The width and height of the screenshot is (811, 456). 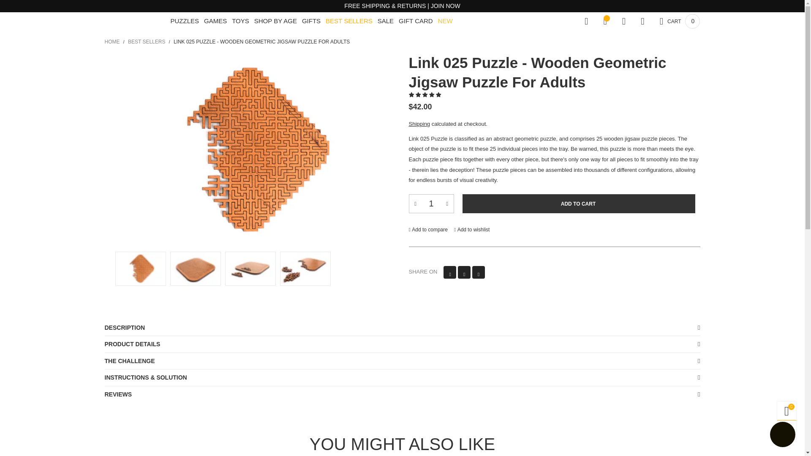 What do you see at coordinates (349, 21) in the screenshot?
I see `Best Sellers` at bounding box center [349, 21].